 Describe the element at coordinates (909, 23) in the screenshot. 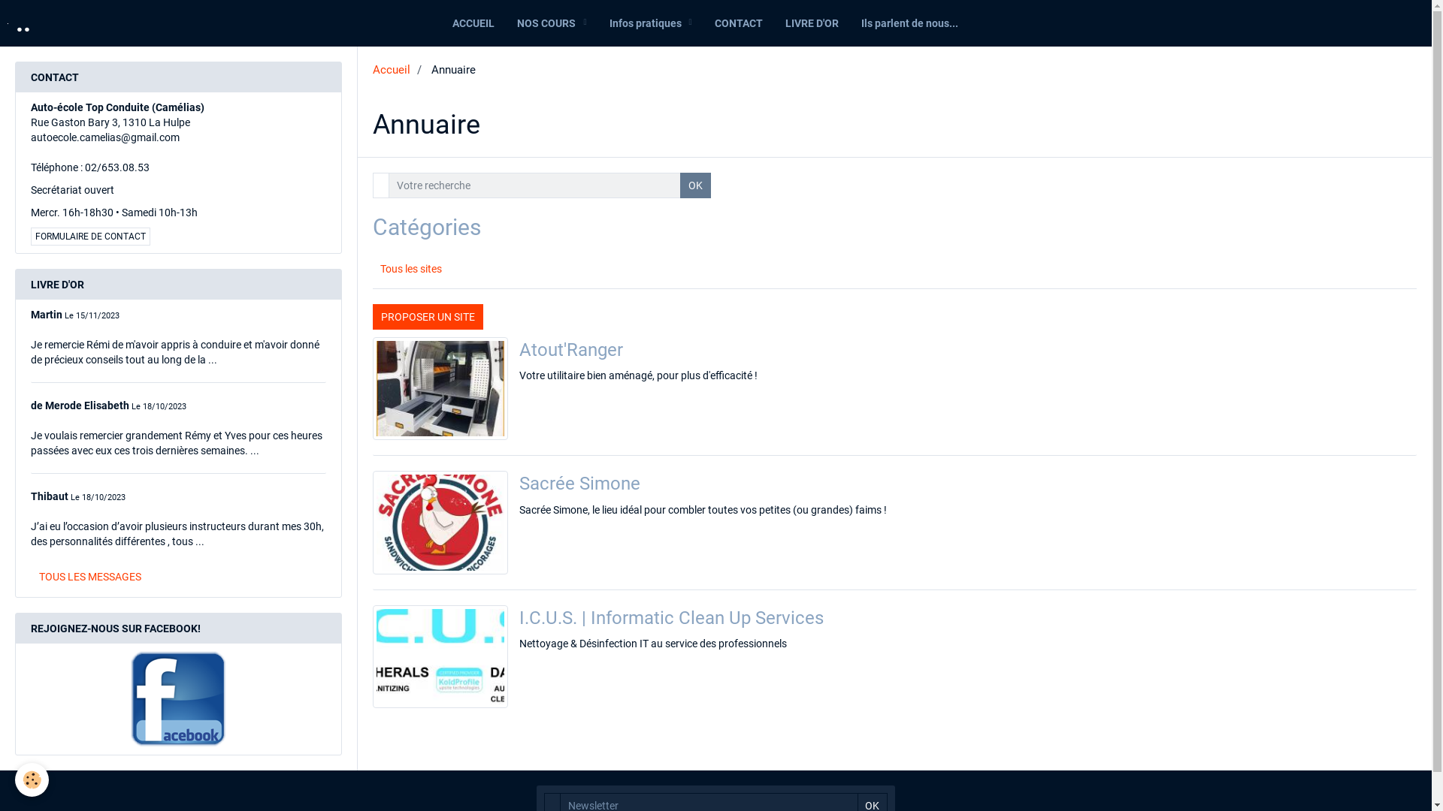

I see `Ils parlent de nous...` at that location.